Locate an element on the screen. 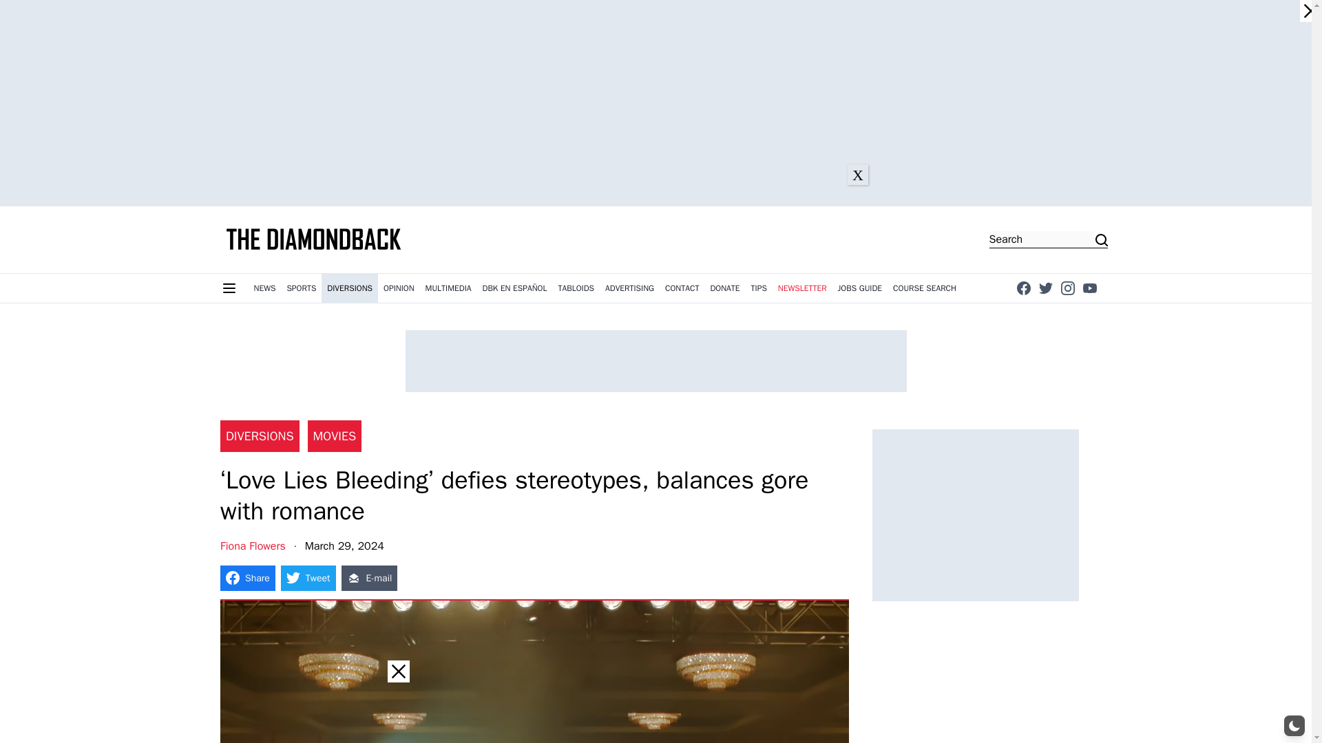 This screenshot has height=743, width=1322. MULTIMEDIA is located at coordinates (449, 288).